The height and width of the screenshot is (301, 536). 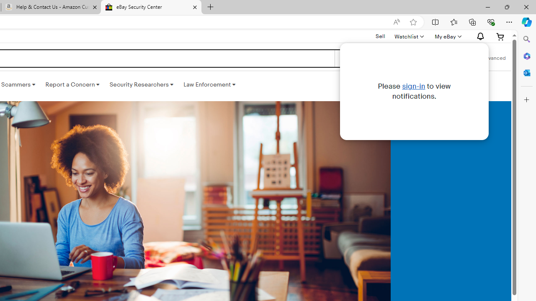 I want to click on My eBay, so click(x=447, y=36).